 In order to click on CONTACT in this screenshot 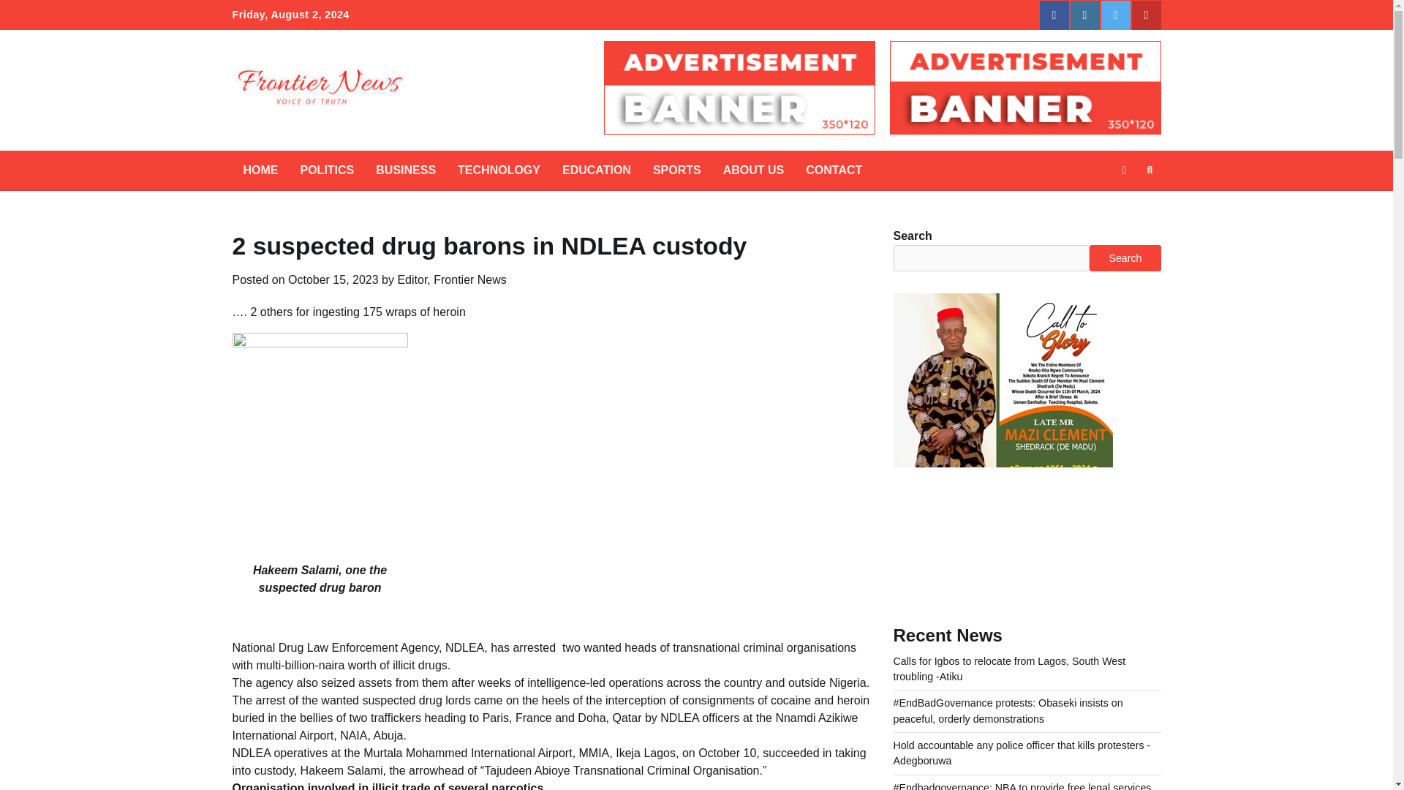, I will do `click(834, 170)`.